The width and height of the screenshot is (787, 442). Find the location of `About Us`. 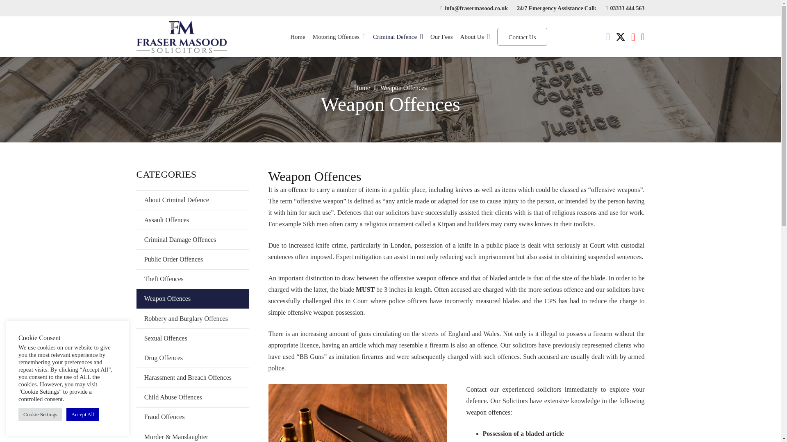

About Us is located at coordinates (475, 37).